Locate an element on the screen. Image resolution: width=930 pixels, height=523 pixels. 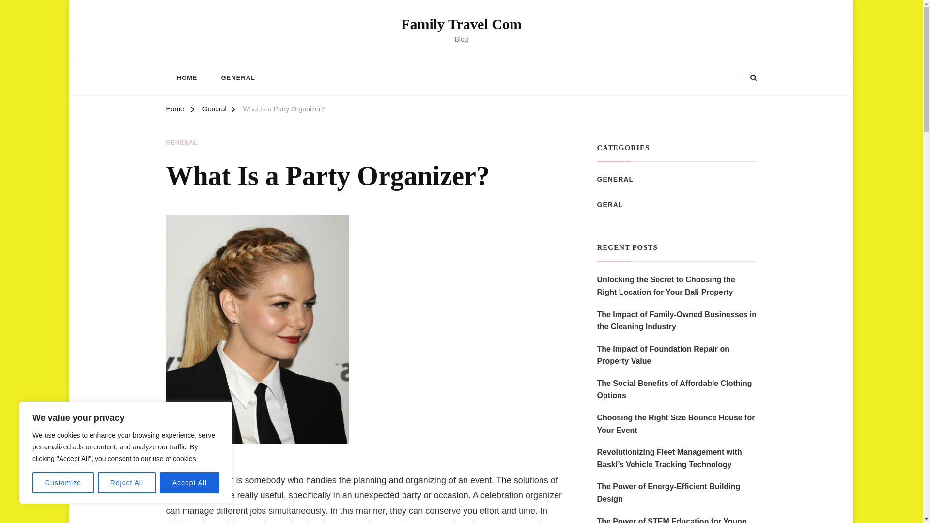
Reject All is located at coordinates (127, 483).